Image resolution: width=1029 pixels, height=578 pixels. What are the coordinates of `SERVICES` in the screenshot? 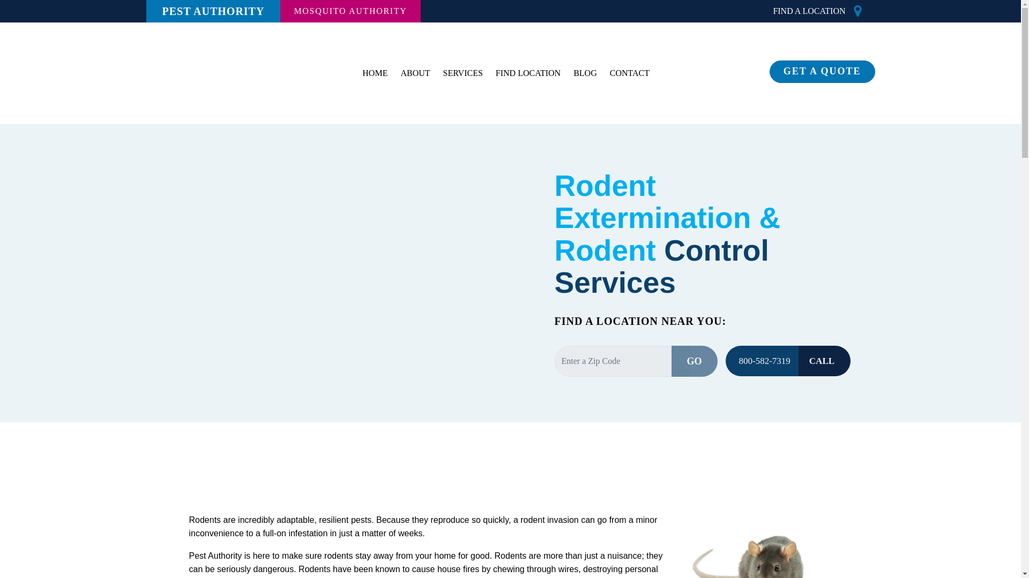 It's located at (463, 73).